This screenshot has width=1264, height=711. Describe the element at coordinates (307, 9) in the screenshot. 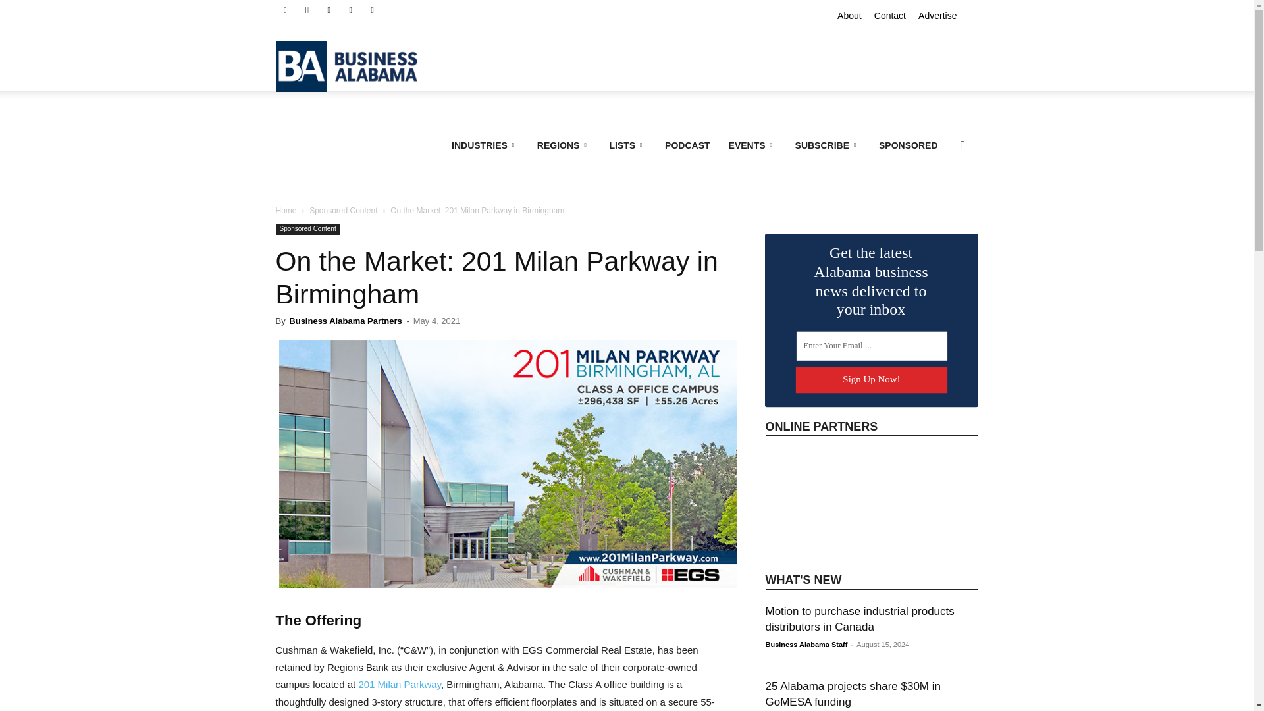

I see `Instagram` at that location.